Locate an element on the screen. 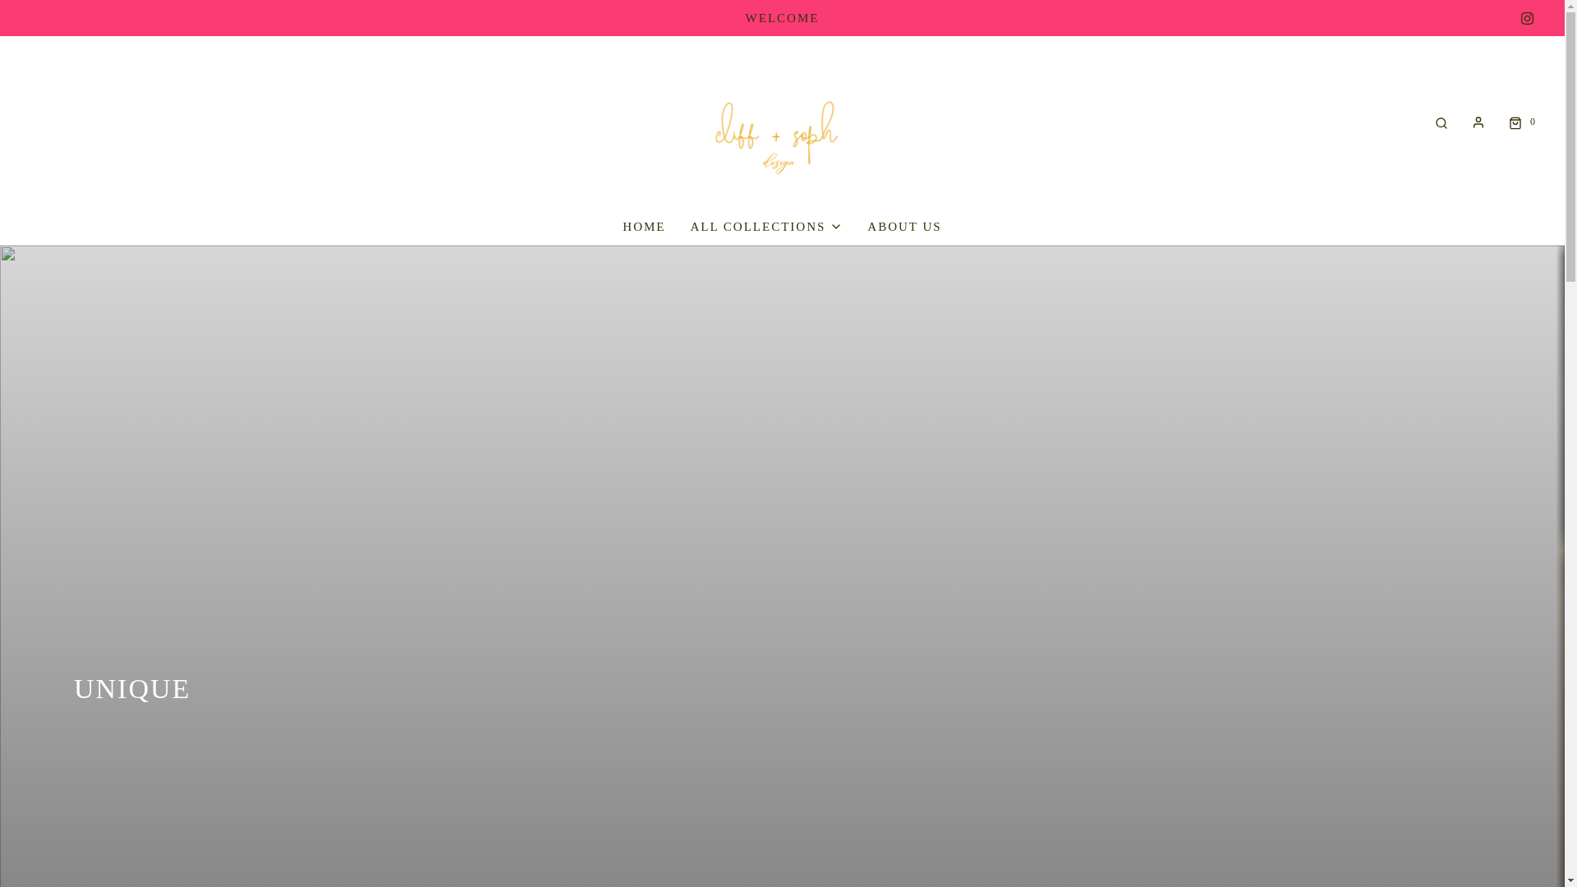  INSTAGRAM ICON is located at coordinates (1527, 17).